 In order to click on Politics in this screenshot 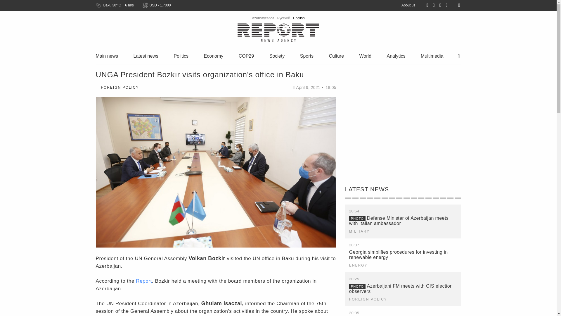, I will do `click(181, 56)`.